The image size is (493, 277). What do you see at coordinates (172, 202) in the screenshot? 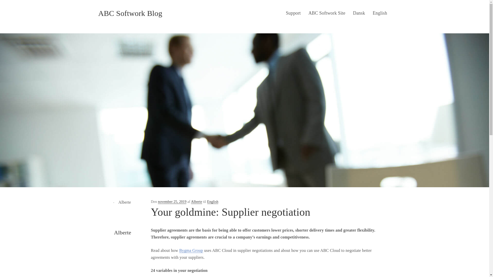
I see `november 25, 2019` at bounding box center [172, 202].